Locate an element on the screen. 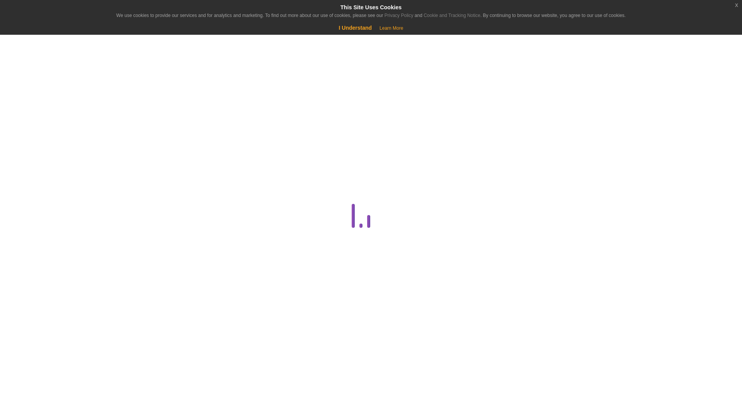  Home is located at coordinates (48, 70).